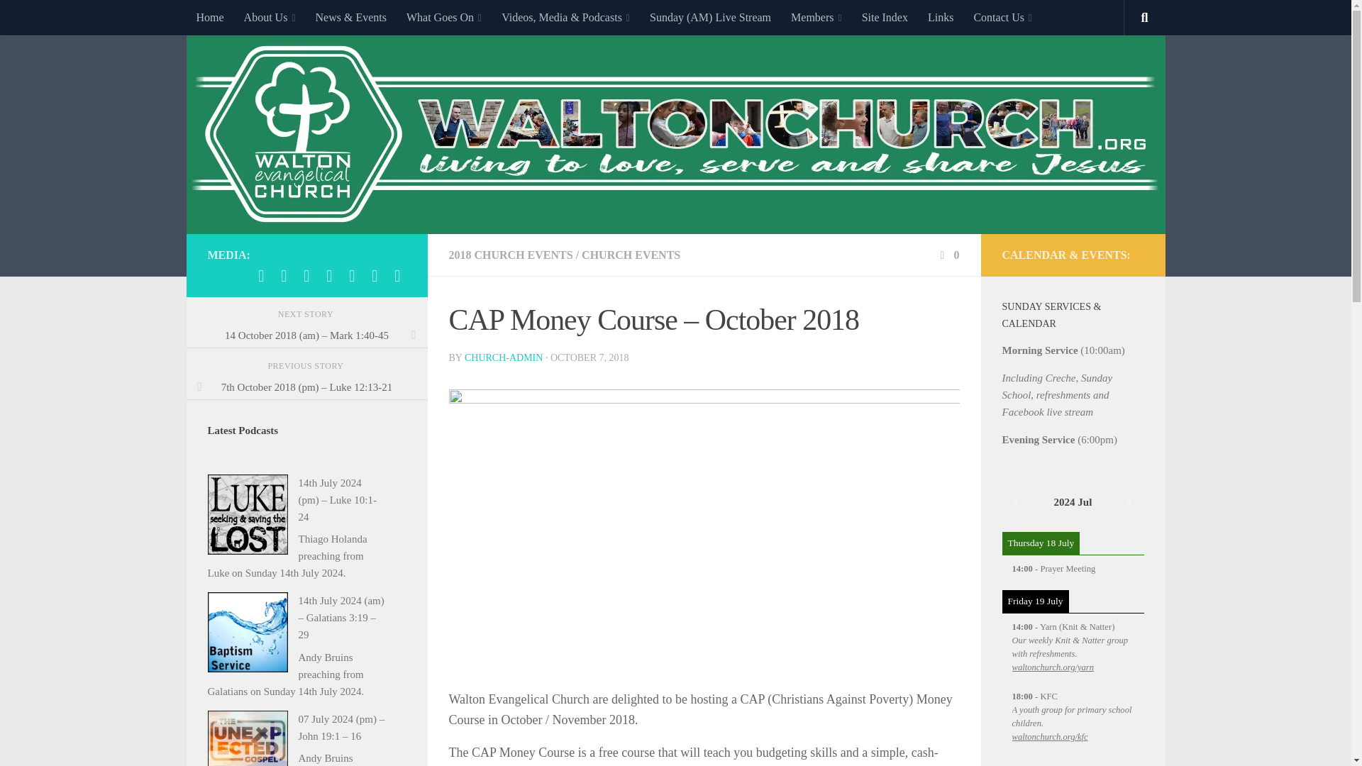  What do you see at coordinates (306, 275) in the screenshot?
I see `Follow us on Instagram!` at bounding box center [306, 275].